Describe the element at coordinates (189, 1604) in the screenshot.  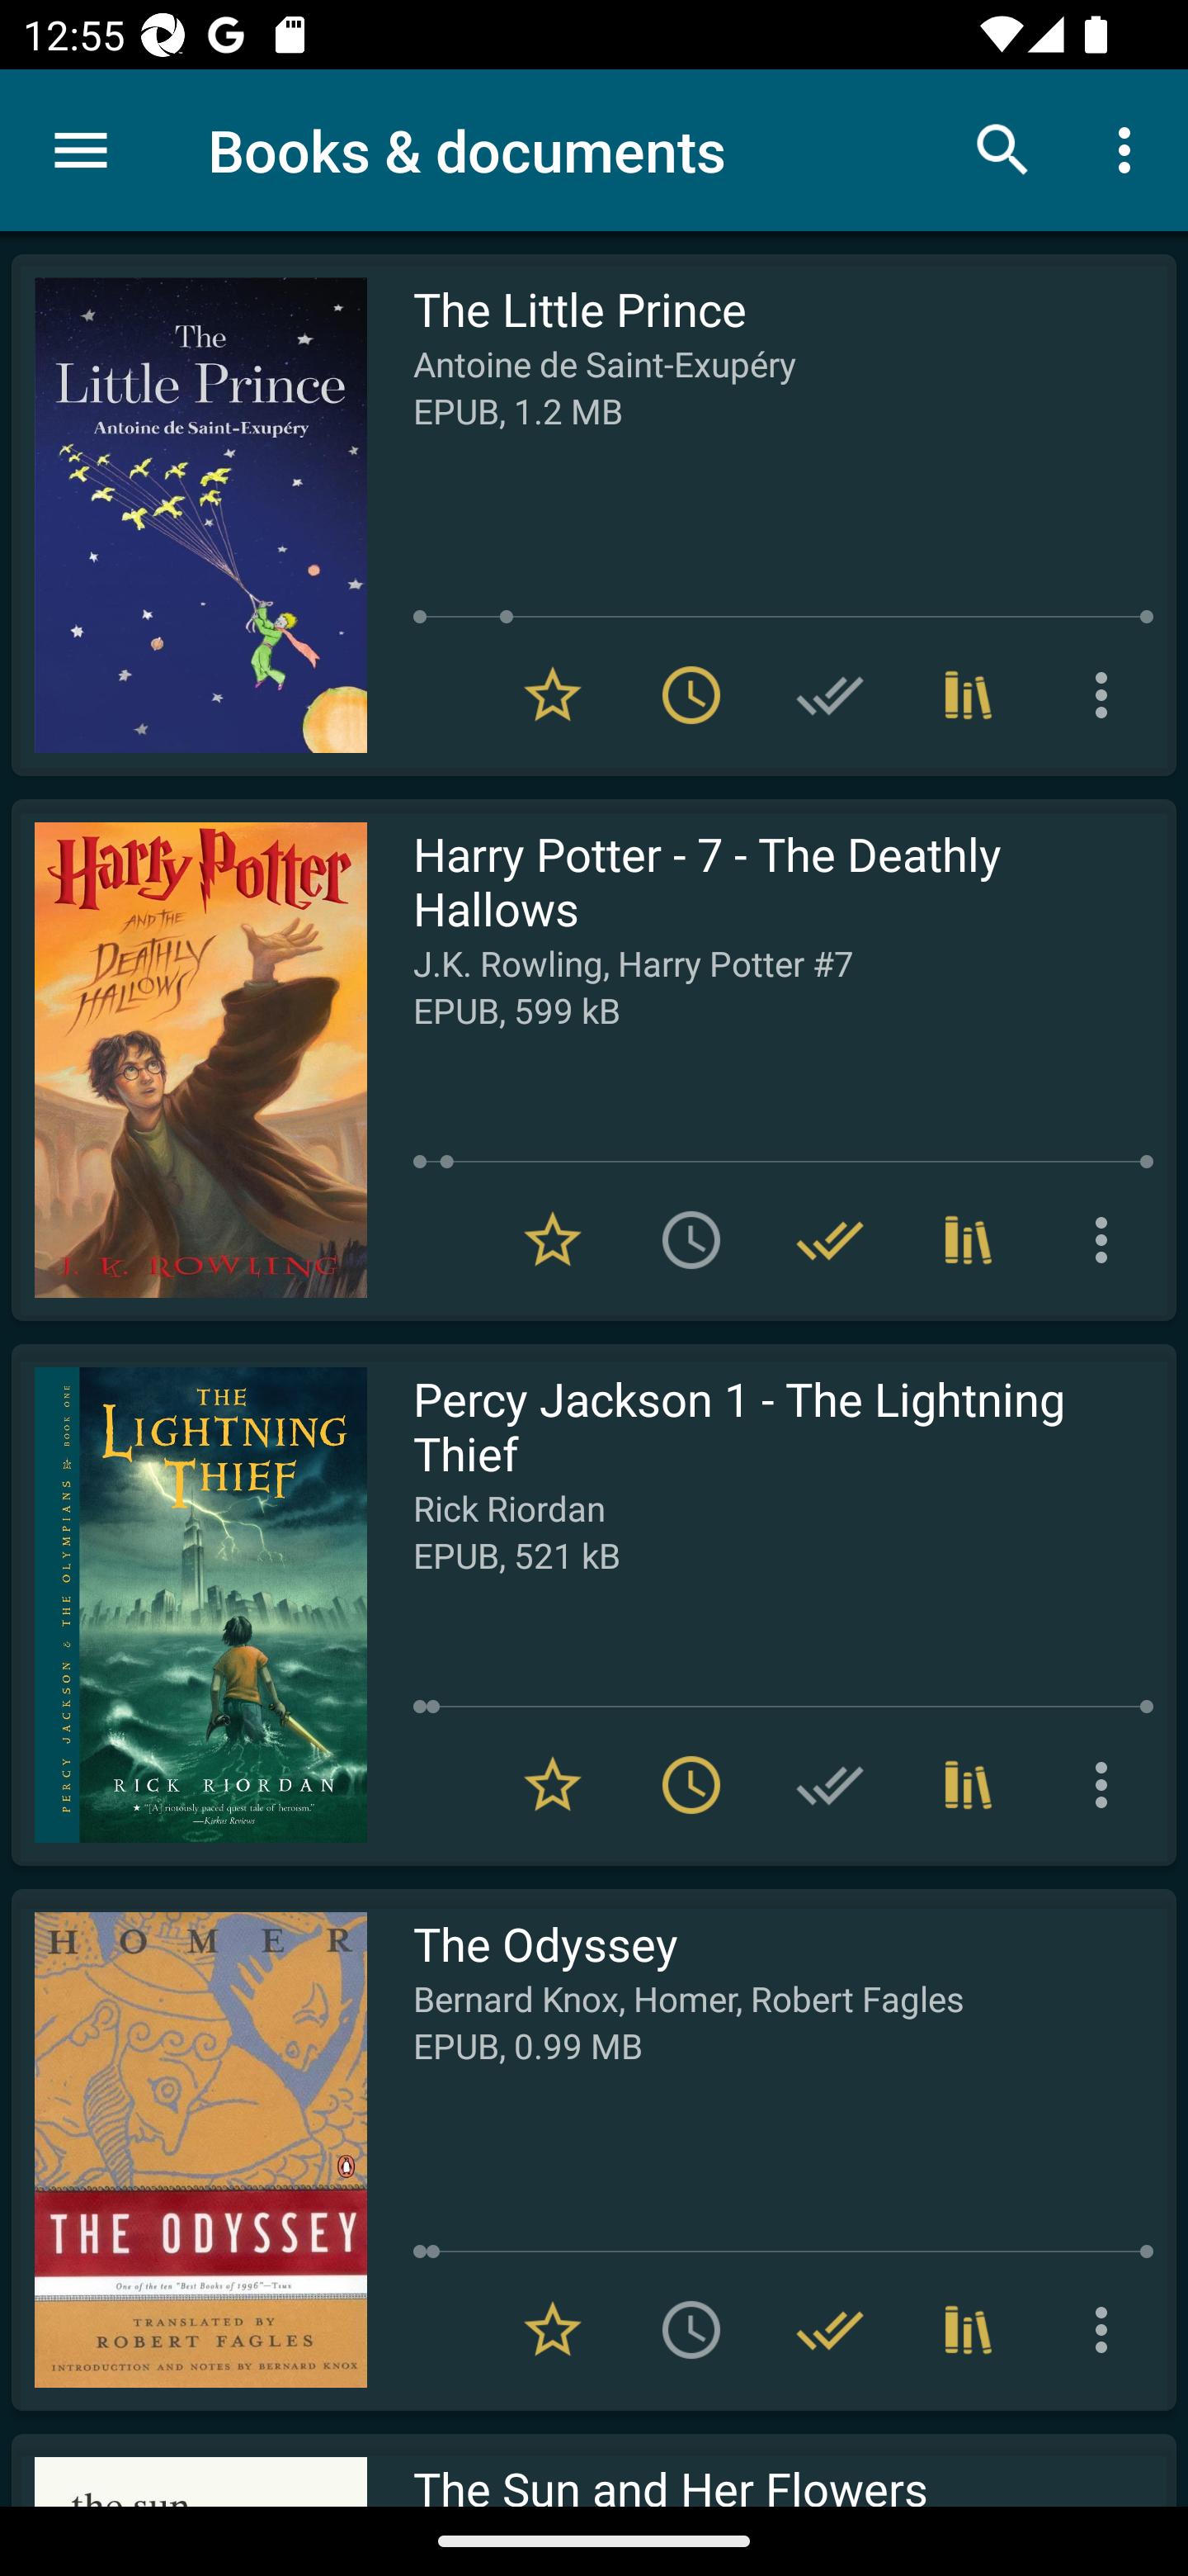
I see `Read Percy Jackson 1 - The Lightning Thief` at that location.